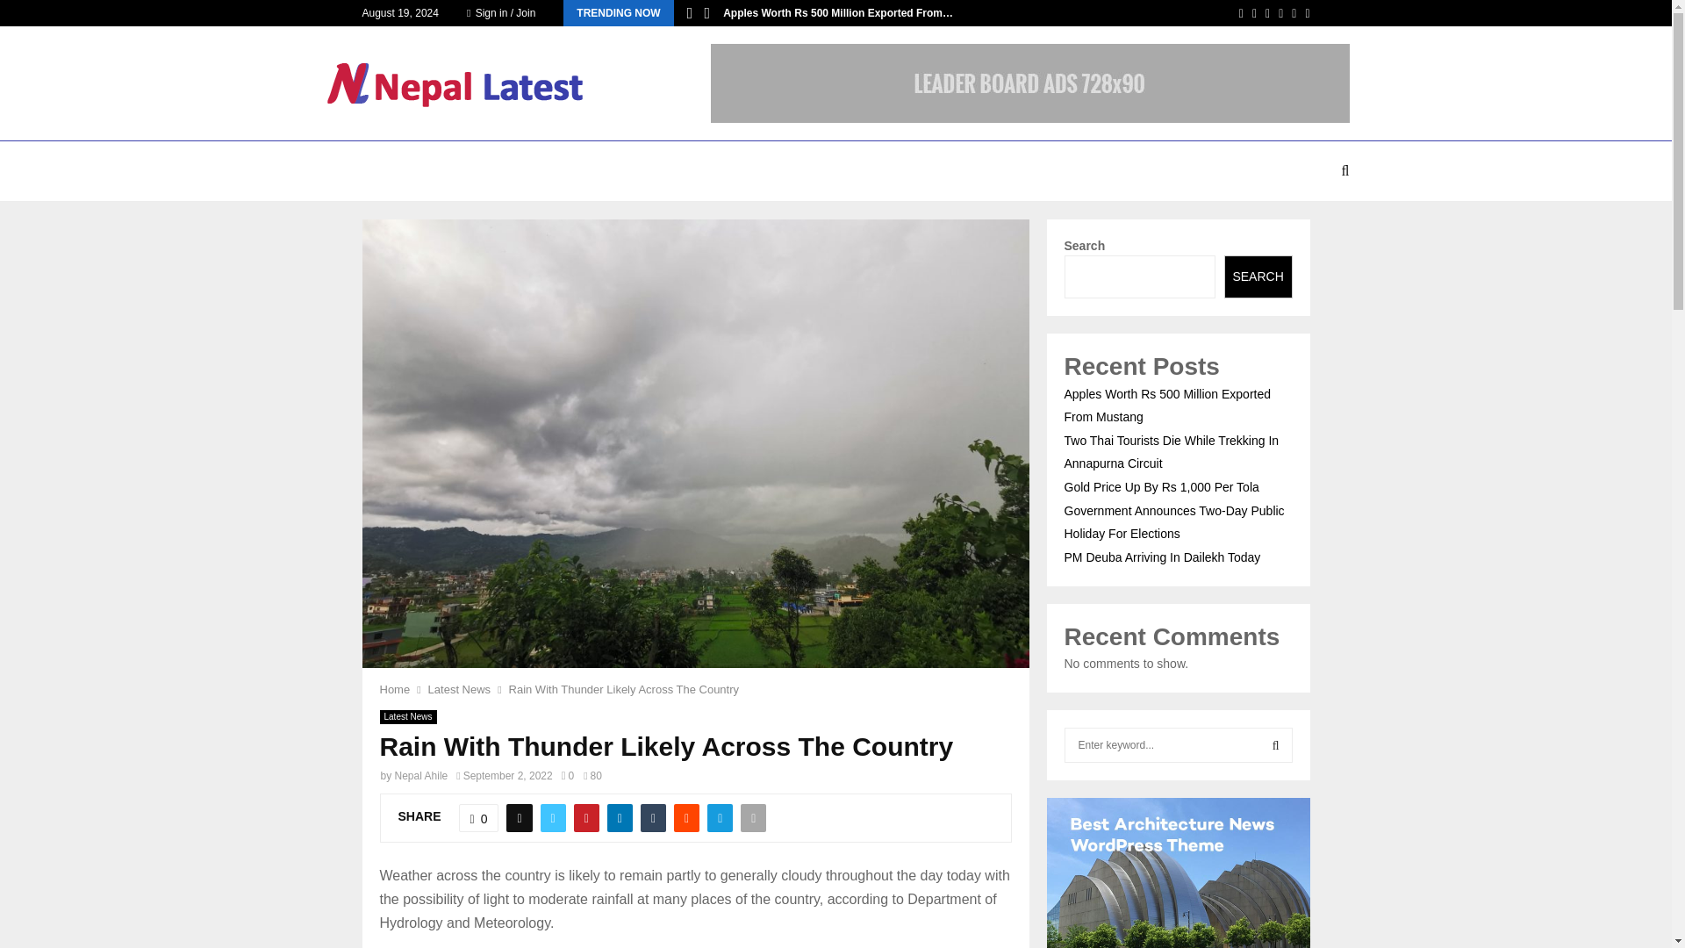 The height and width of the screenshot is (948, 1685). Describe the element at coordinates (836, 609) in the screenshot. I see `Sign up new account` at that location.